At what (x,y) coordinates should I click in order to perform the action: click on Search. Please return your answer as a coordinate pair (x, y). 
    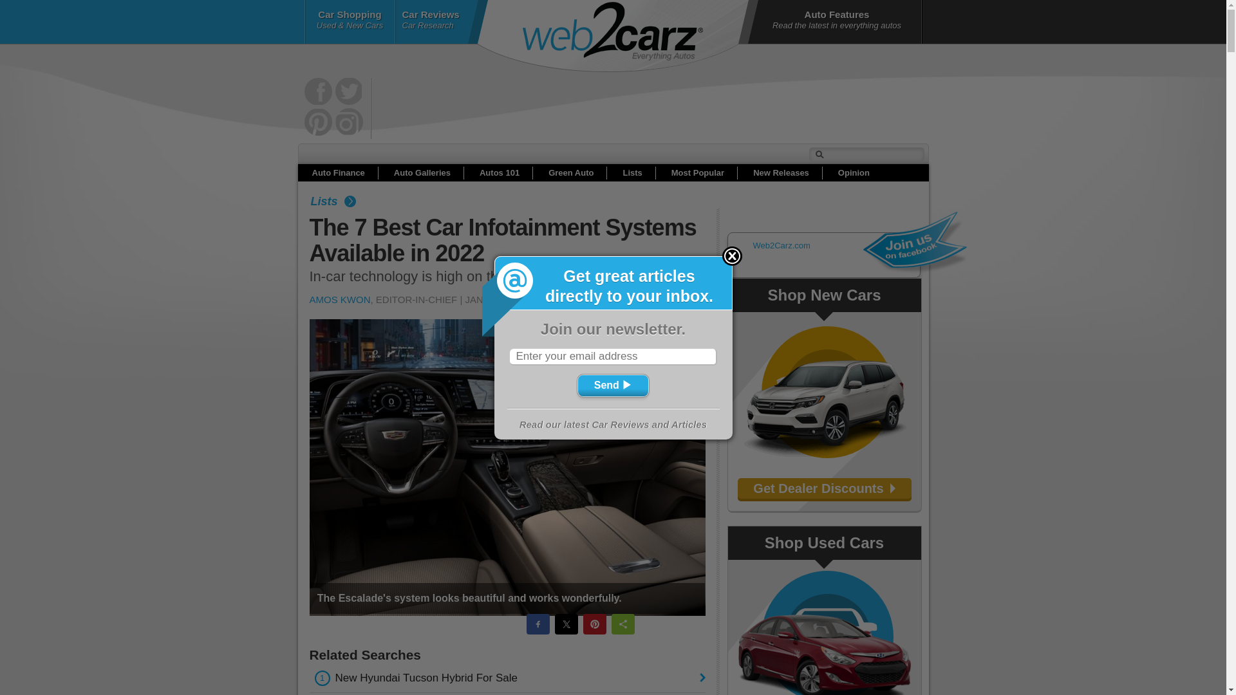
    Looking at the image, I should click on (415, 213).